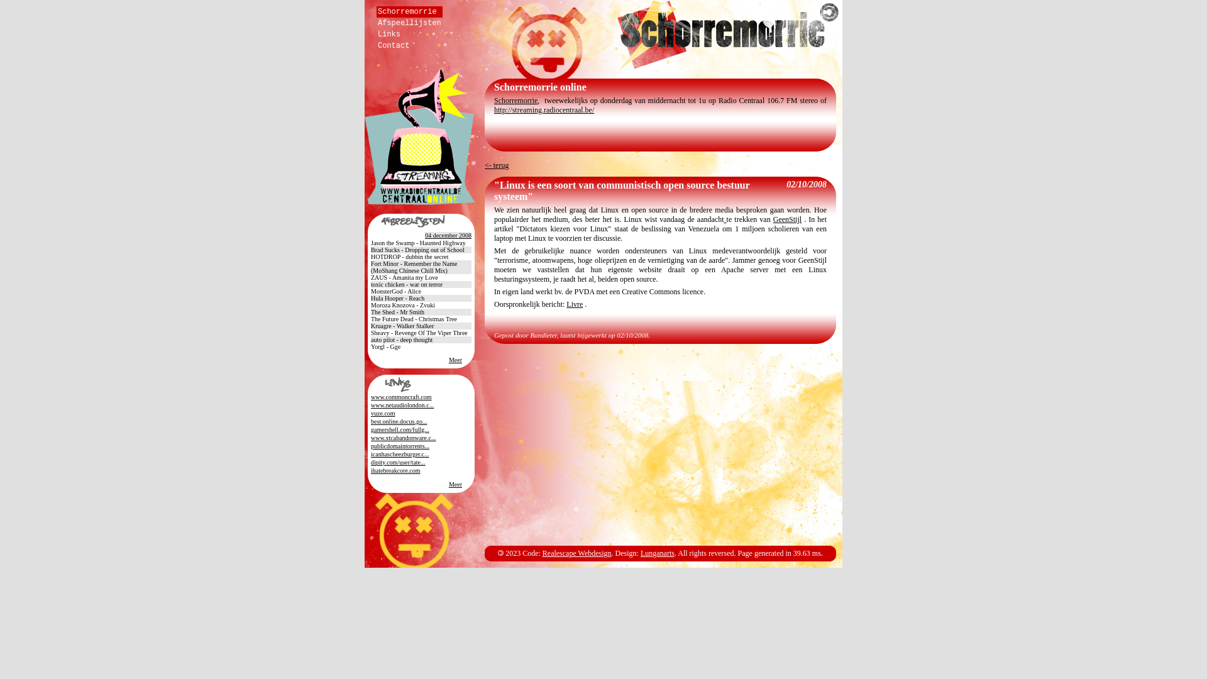  What do you see at coordinates (396, 470) in the screenshot?
I see `ihatebreakcore.com` at bounding box center [396, 470].